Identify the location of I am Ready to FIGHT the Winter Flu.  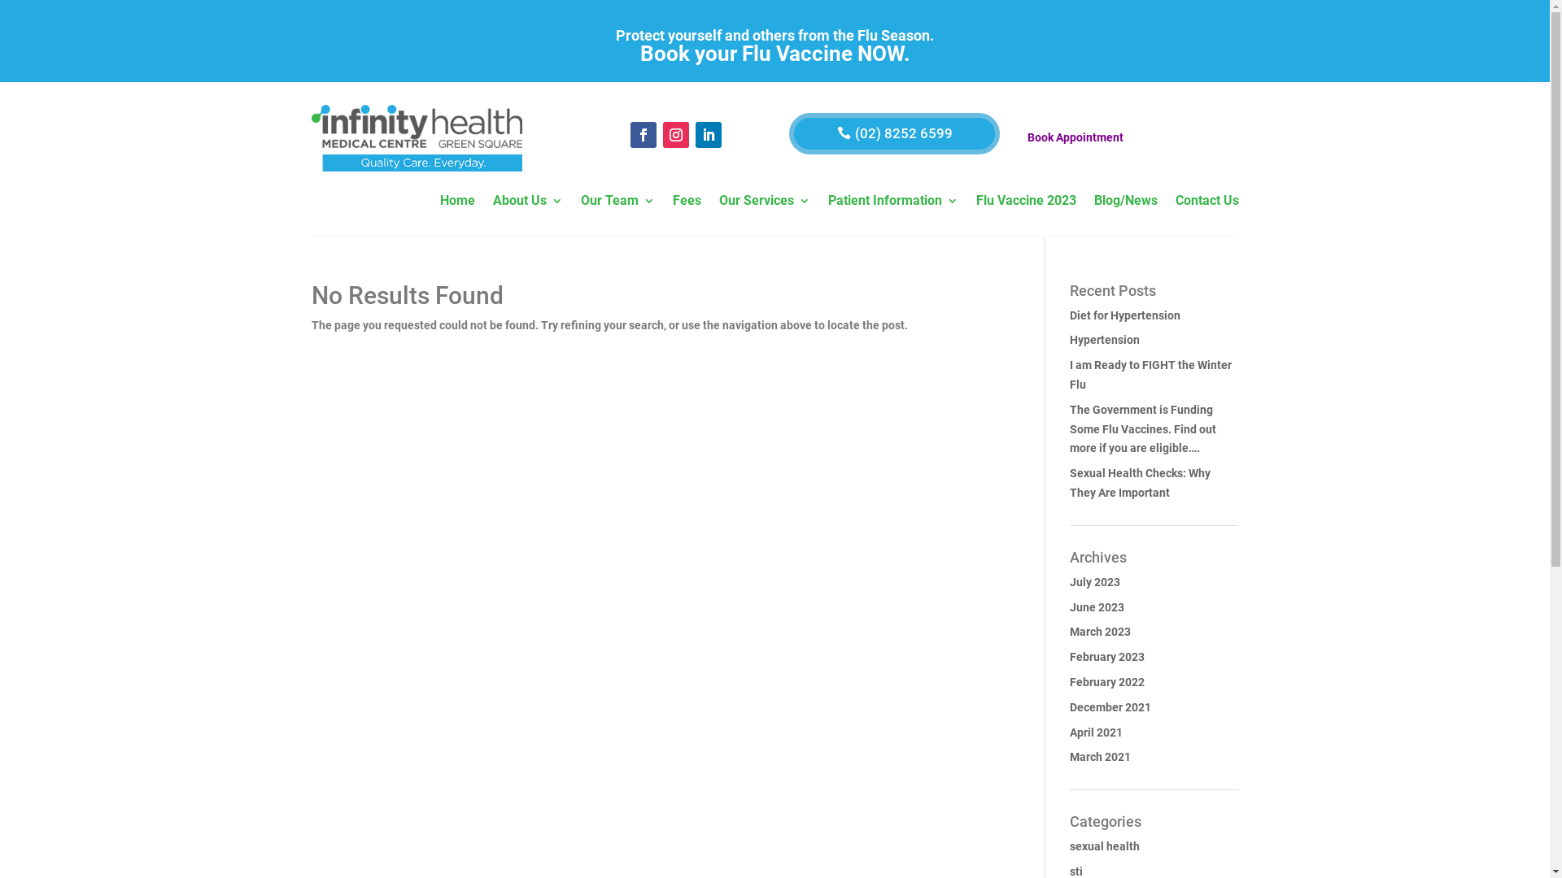
(1150, 375).